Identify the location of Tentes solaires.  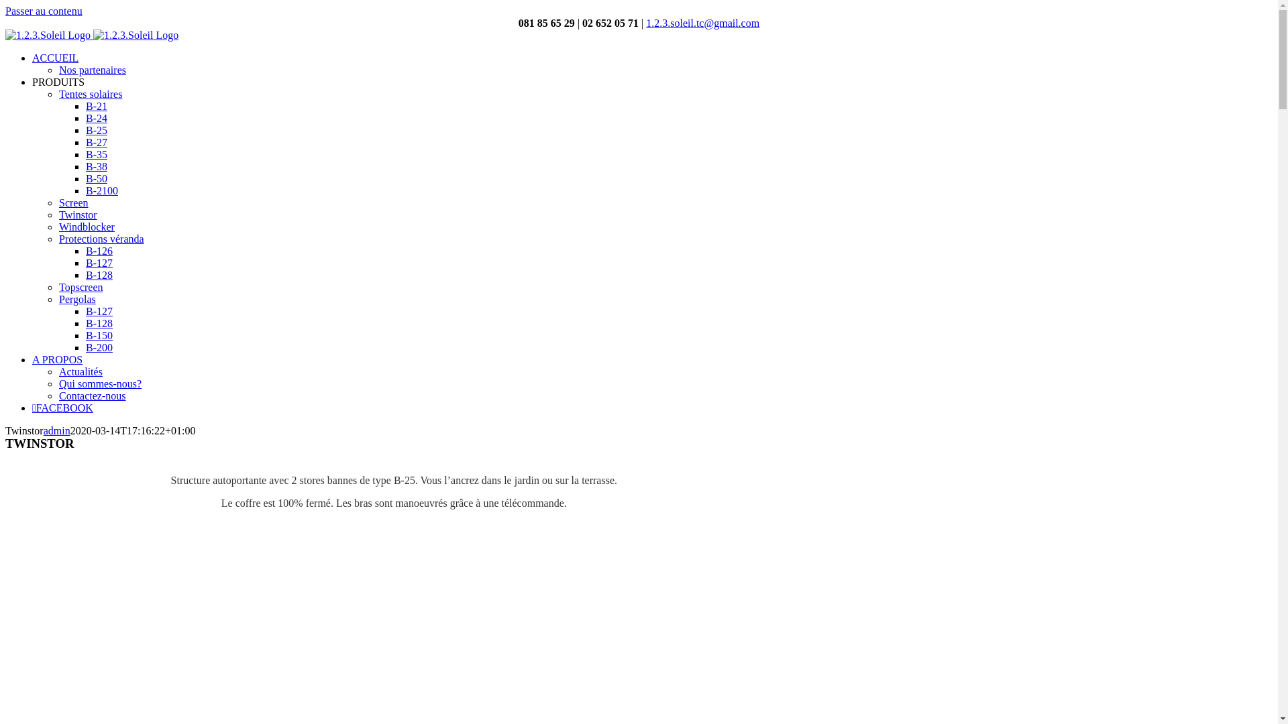
(91, 94).